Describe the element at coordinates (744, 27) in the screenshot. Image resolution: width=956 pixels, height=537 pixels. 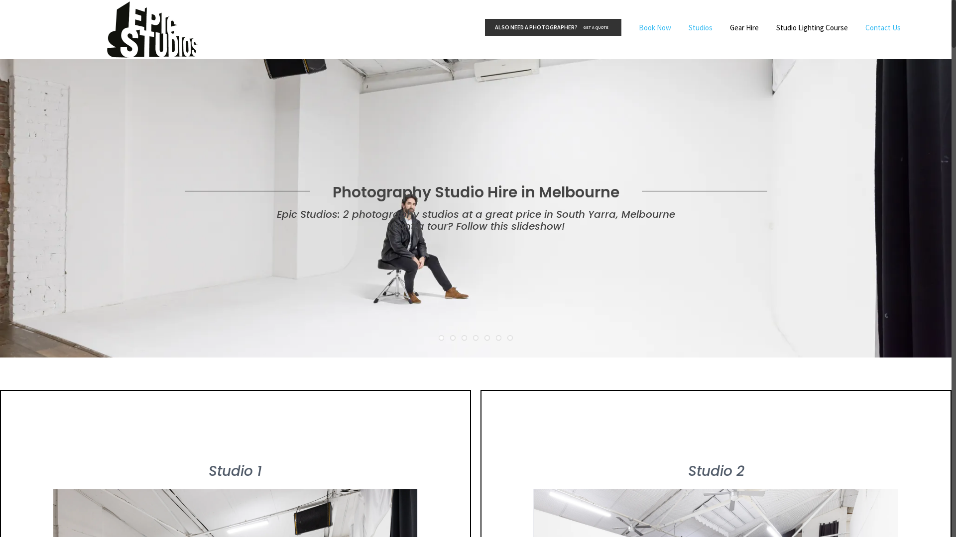
I see `Gear Hire` at that location.